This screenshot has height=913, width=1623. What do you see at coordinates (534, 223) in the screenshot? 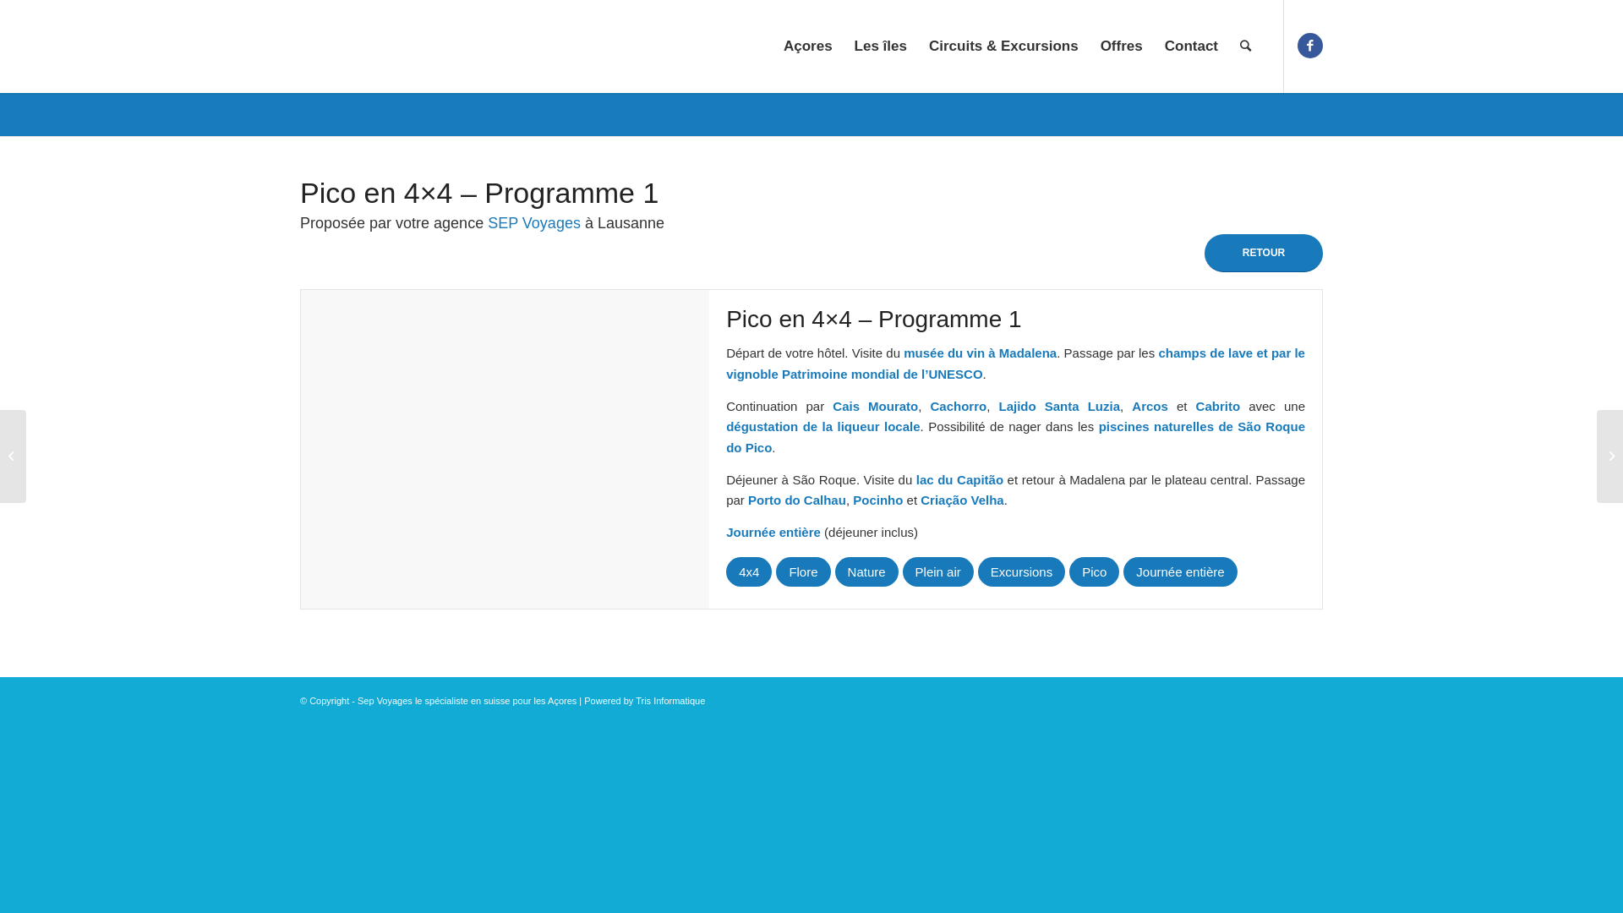
I see `SEP Voyages` at bounding box center [534, 223].